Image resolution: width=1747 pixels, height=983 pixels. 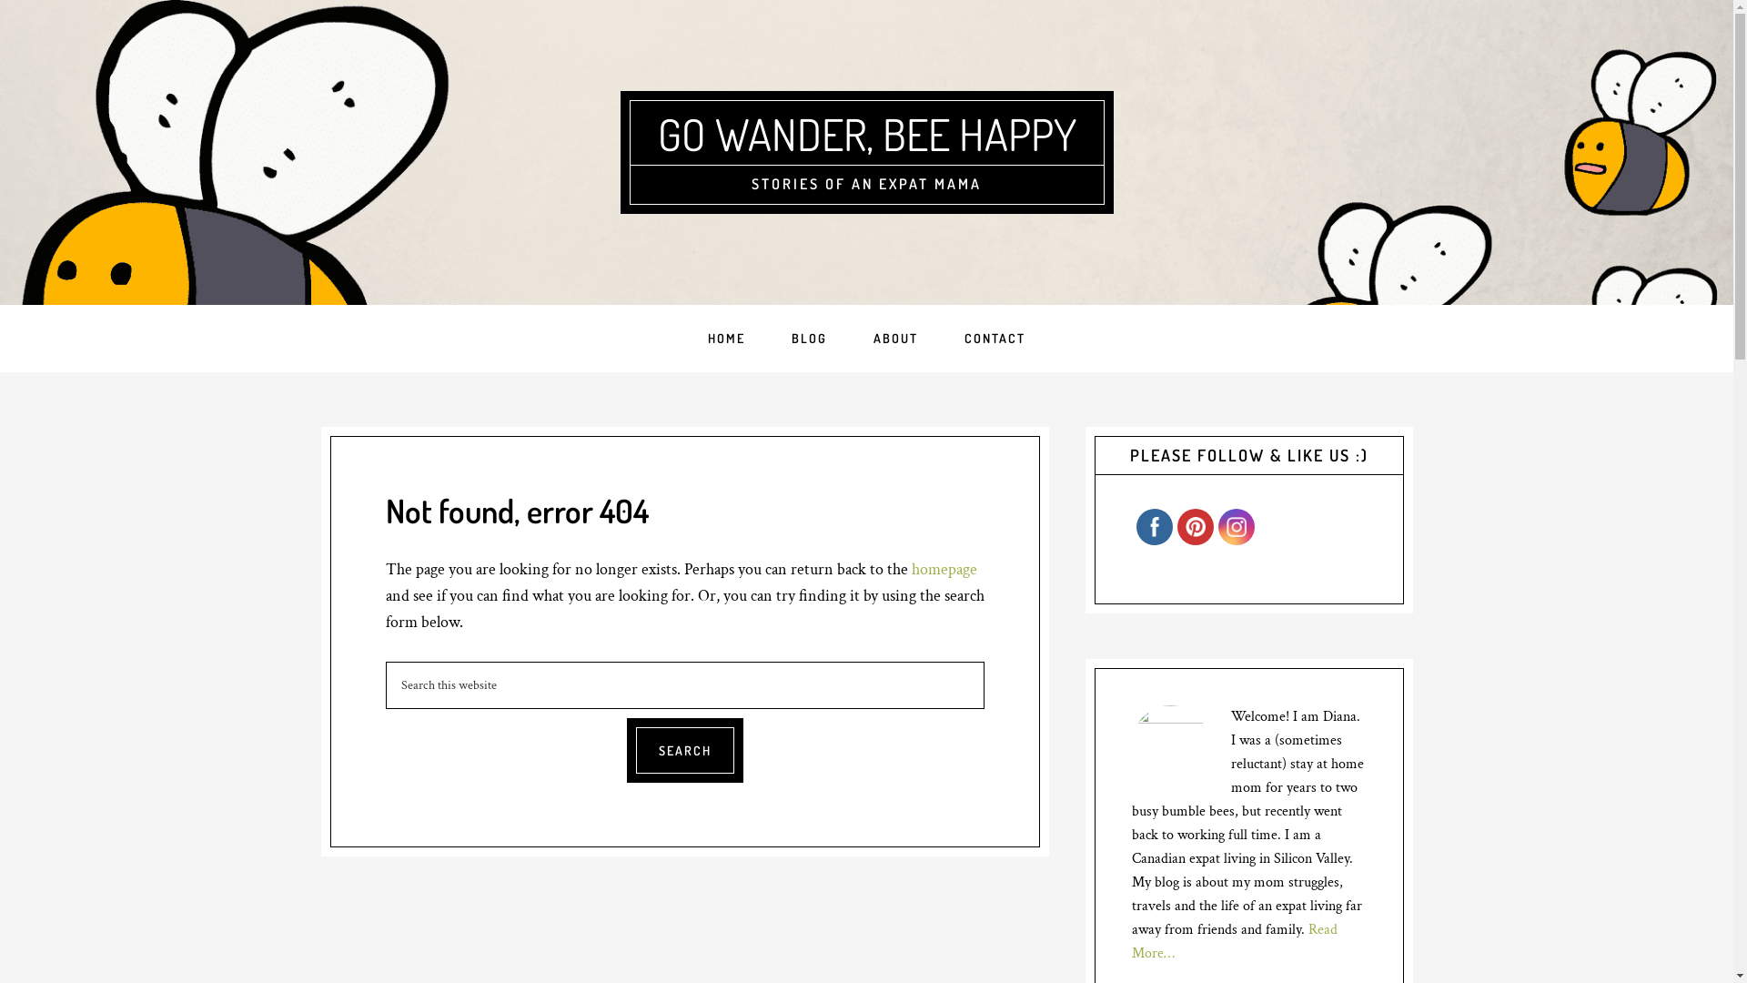 What do you see at coordinates (866, 134) in the screenshot?
I see `GO WANDER, BEE HAPPY` at bounding box center [866, 134].